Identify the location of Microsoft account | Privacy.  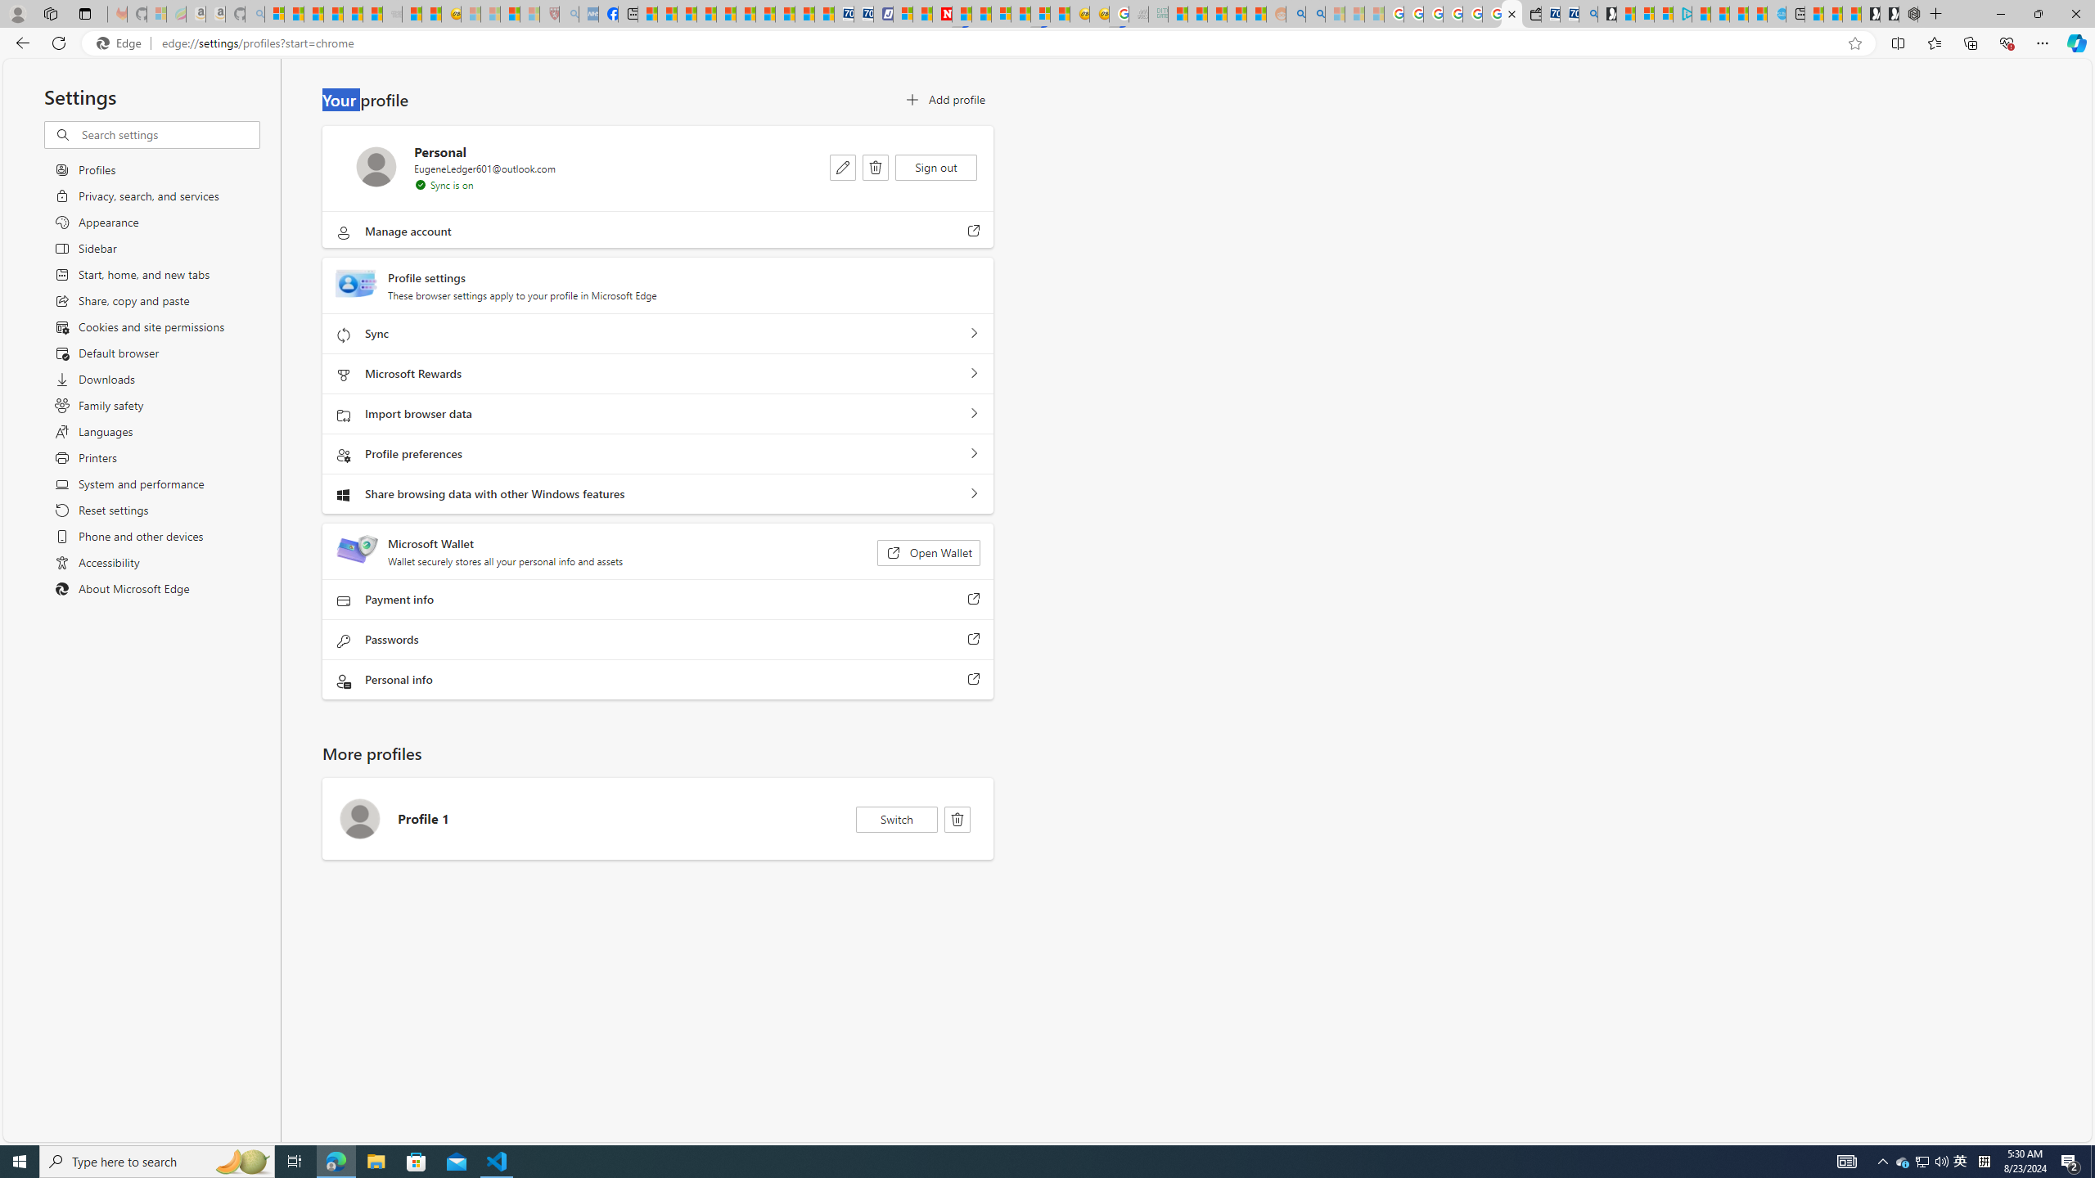
(1663, 14).